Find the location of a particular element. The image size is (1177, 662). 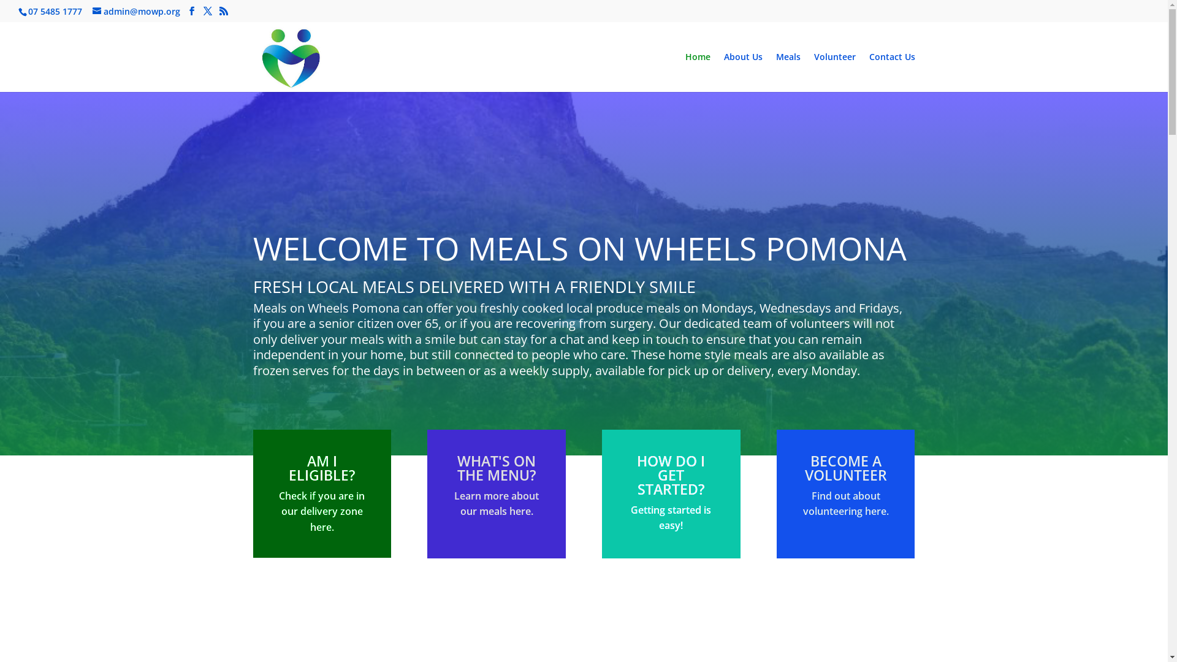

Meals is located at coordinates (788, 72).